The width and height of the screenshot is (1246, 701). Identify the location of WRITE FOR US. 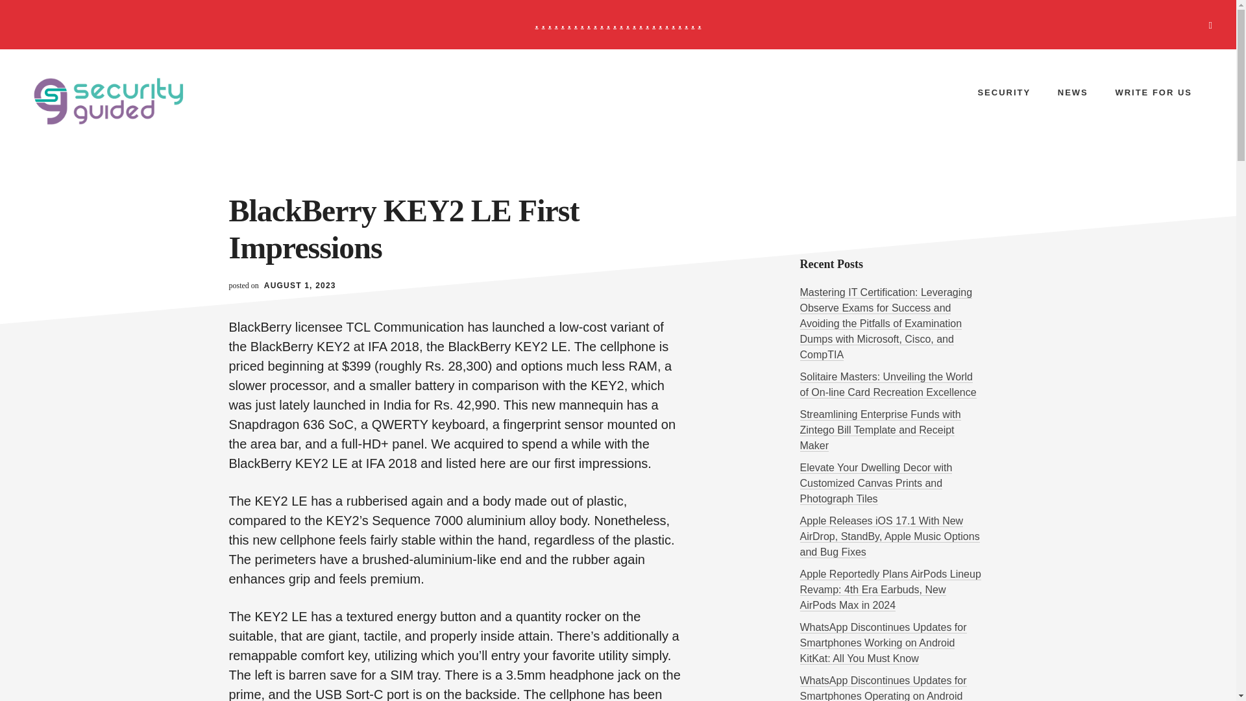
(1153, 92).